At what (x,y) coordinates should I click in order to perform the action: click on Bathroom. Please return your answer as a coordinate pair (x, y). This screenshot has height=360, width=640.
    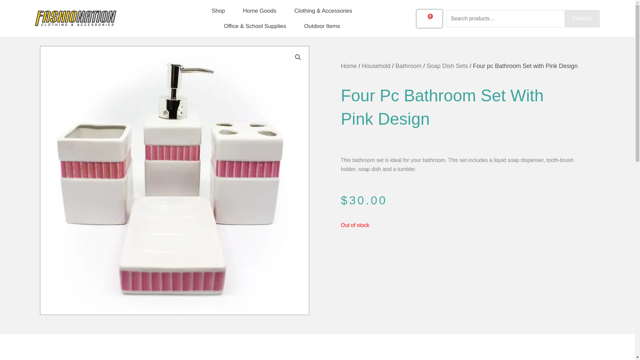
    Looking at the image, I should click on (409, 66).